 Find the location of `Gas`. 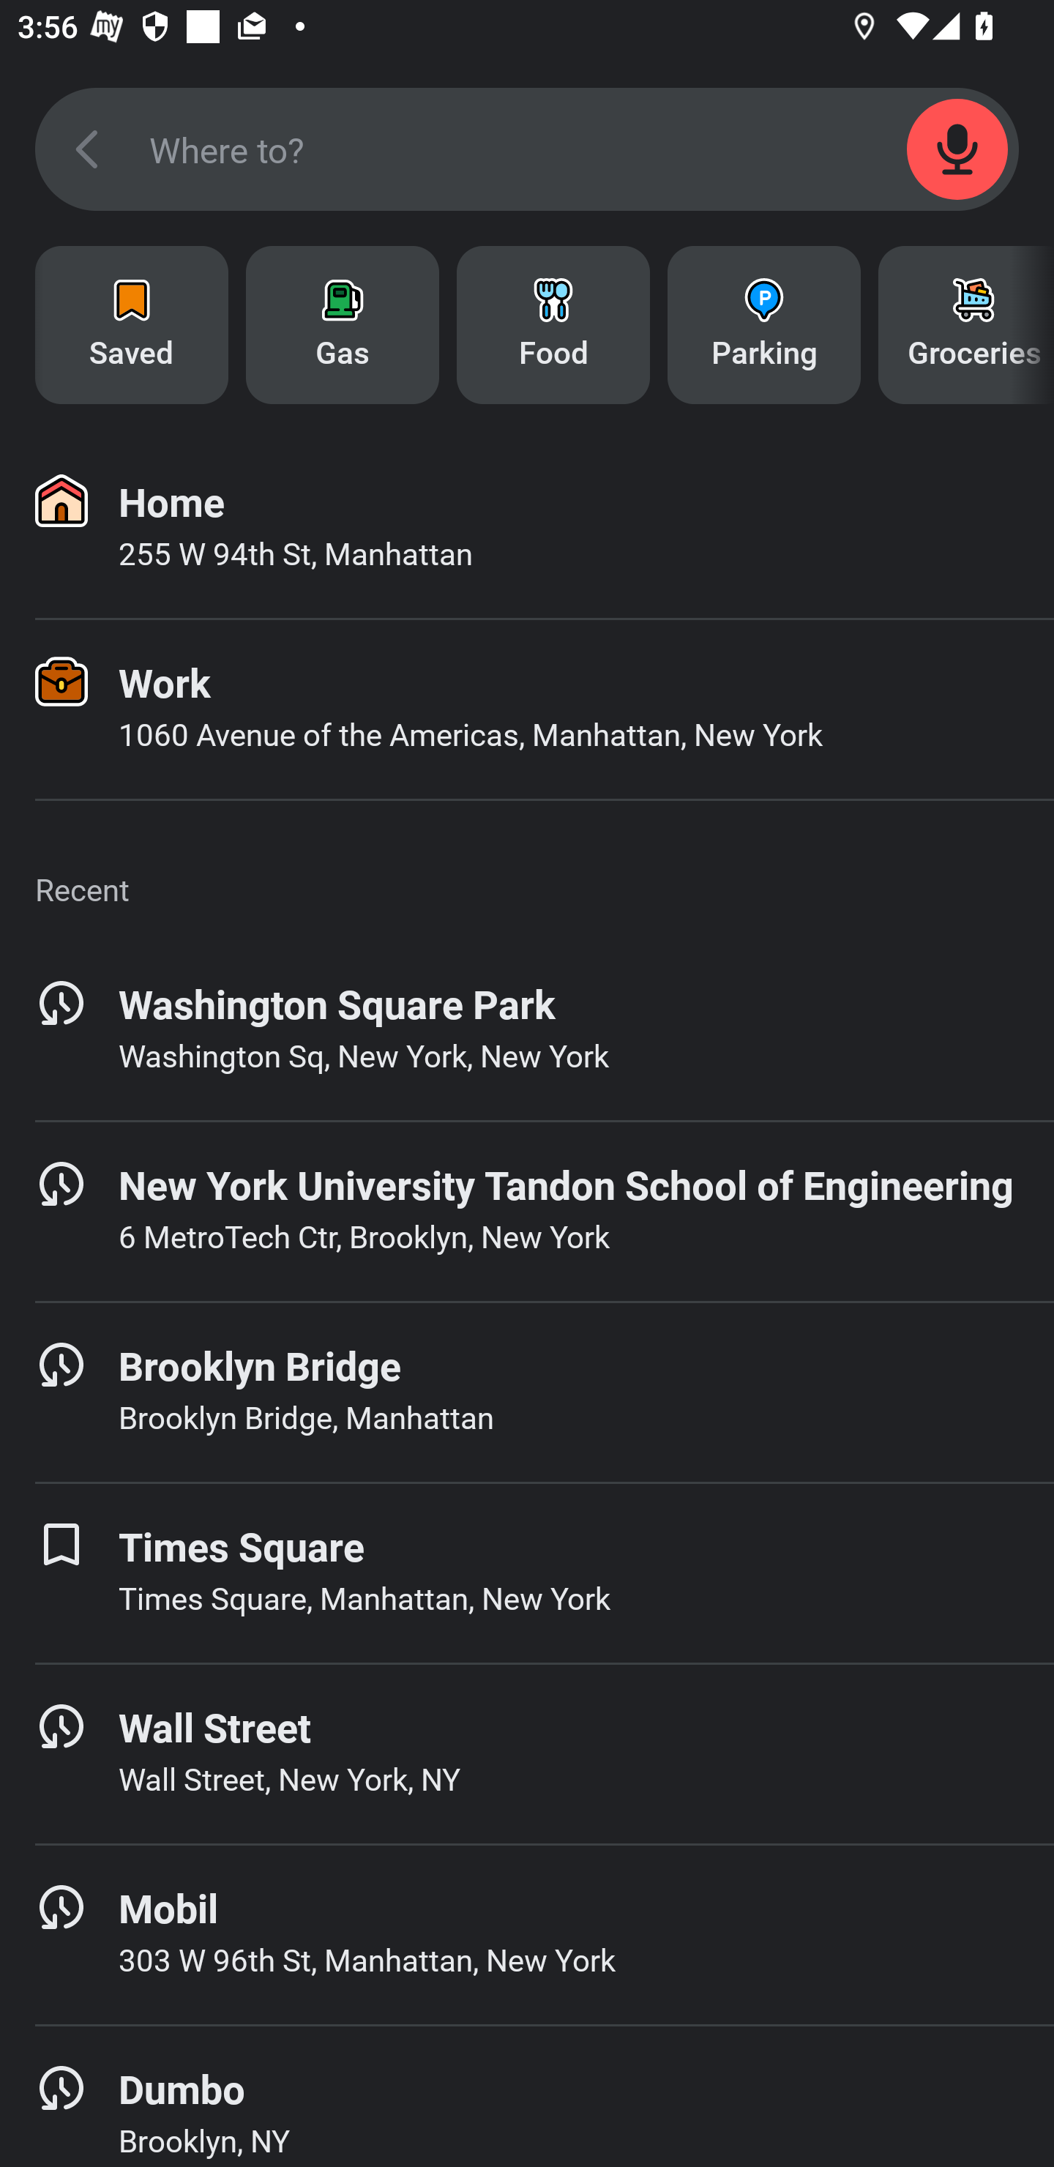

Gas is located at coordinates (343, 325).